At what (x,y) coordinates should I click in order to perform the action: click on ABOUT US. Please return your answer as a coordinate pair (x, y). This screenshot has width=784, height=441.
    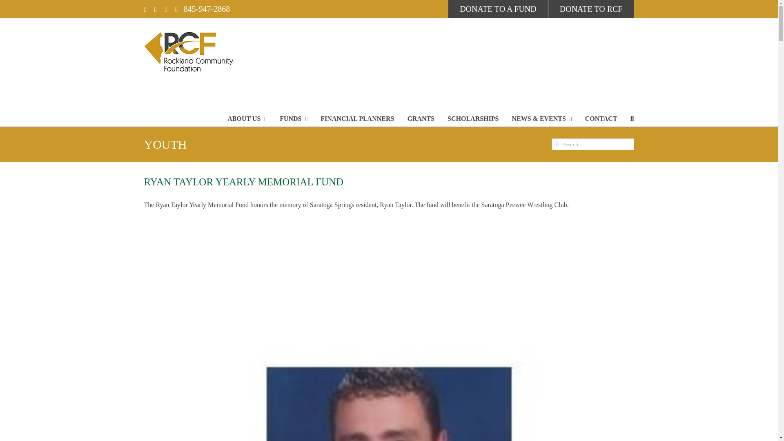
    Looking at the image, I should click on (247, 118).